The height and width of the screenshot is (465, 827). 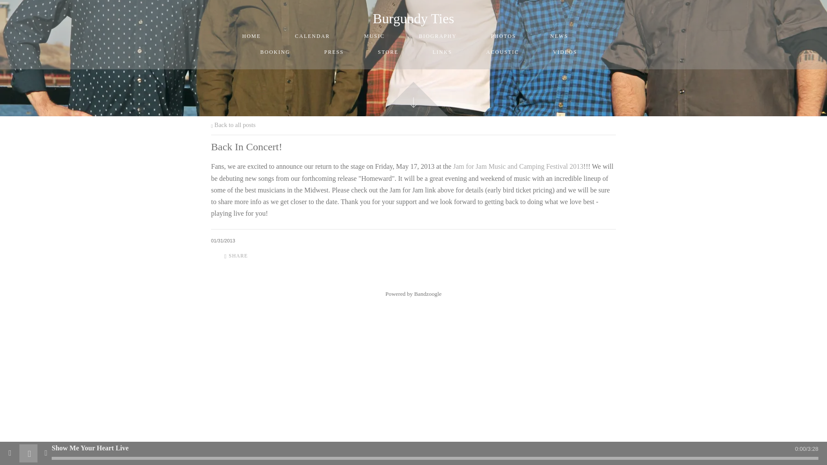 What do you see at coordinates (388, 52) in the screenshot?
I see `STORE` at bounding box center [388, 52].